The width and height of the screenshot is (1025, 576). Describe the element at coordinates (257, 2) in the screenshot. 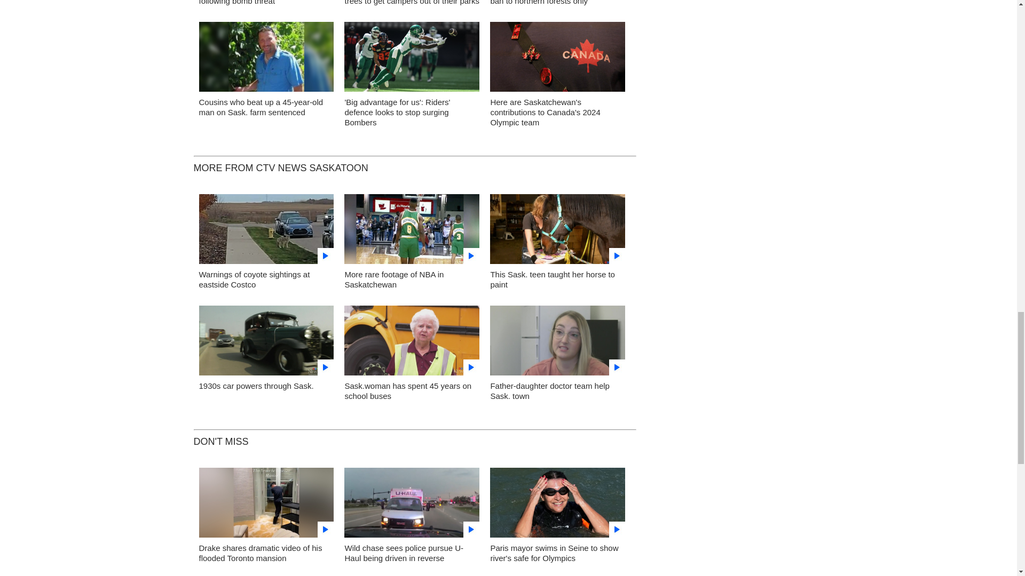

I see `Saskatoon hospitals locked down following bomb threat` at that location.